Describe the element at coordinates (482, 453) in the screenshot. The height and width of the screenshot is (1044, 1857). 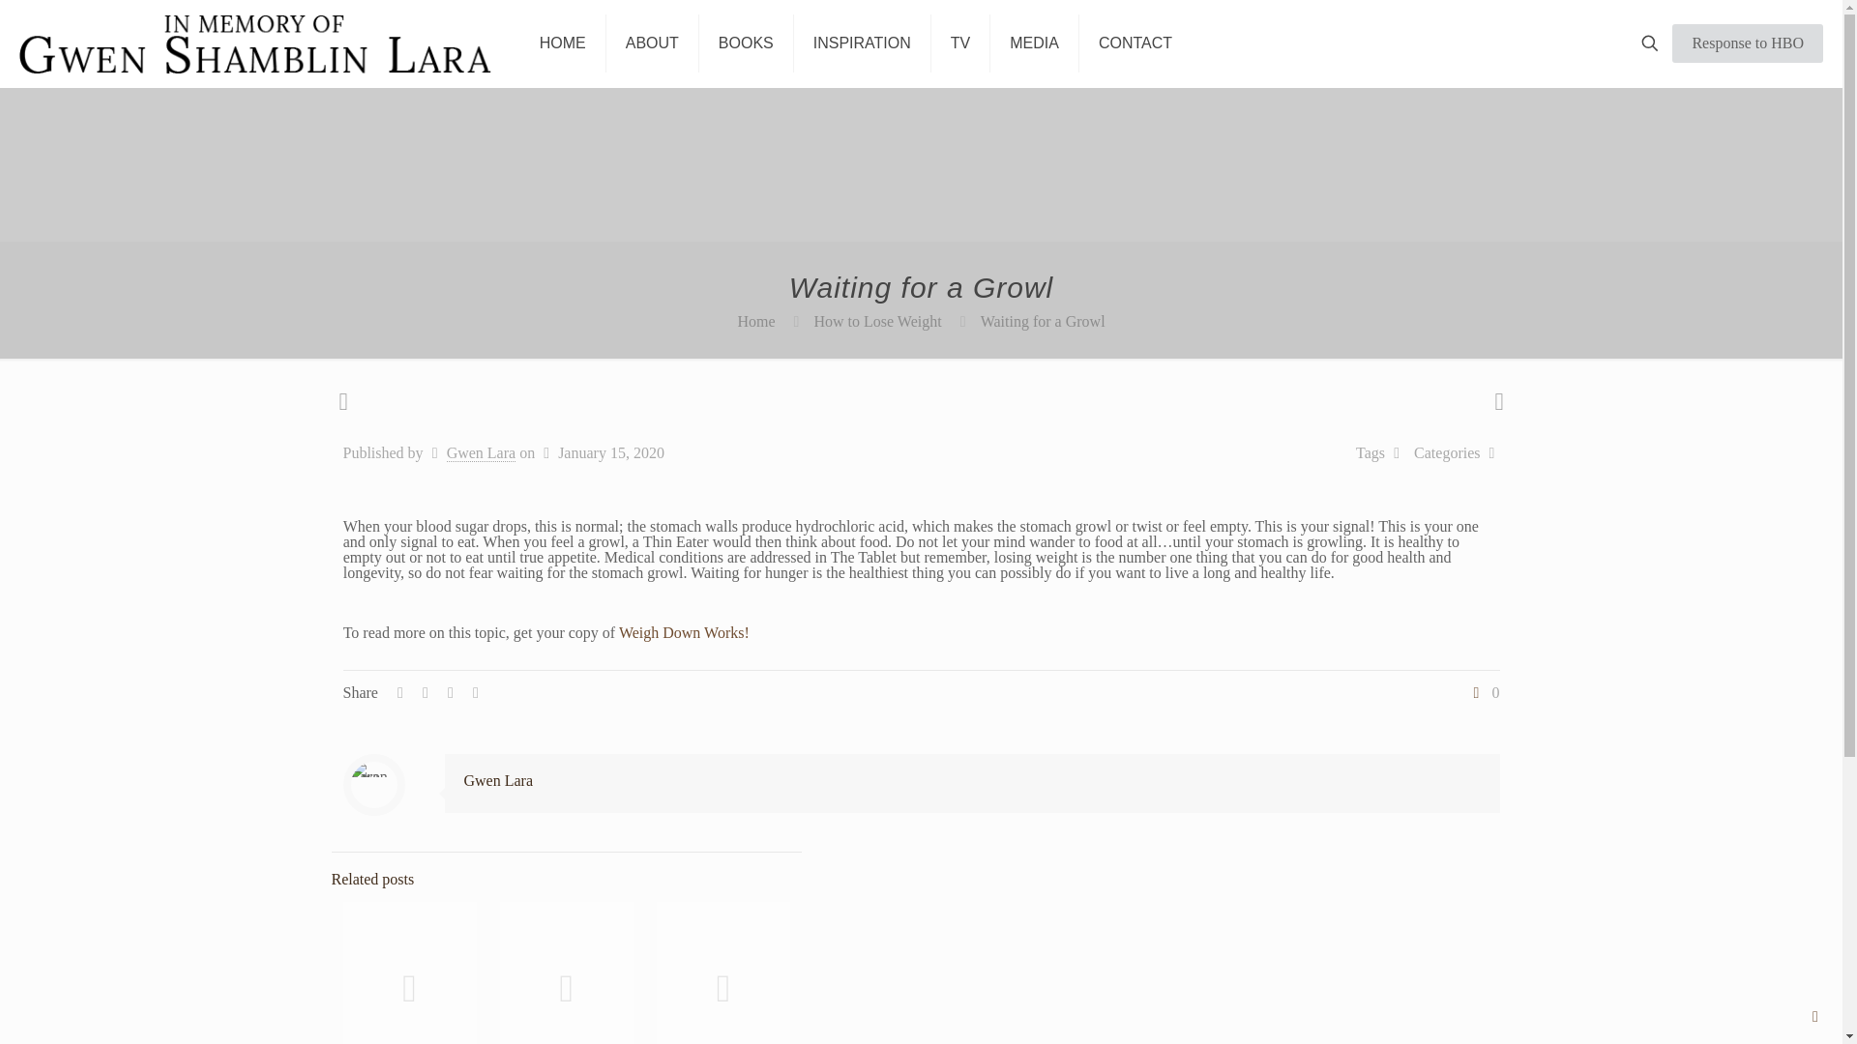
I see `Gwen Lara` at that location.